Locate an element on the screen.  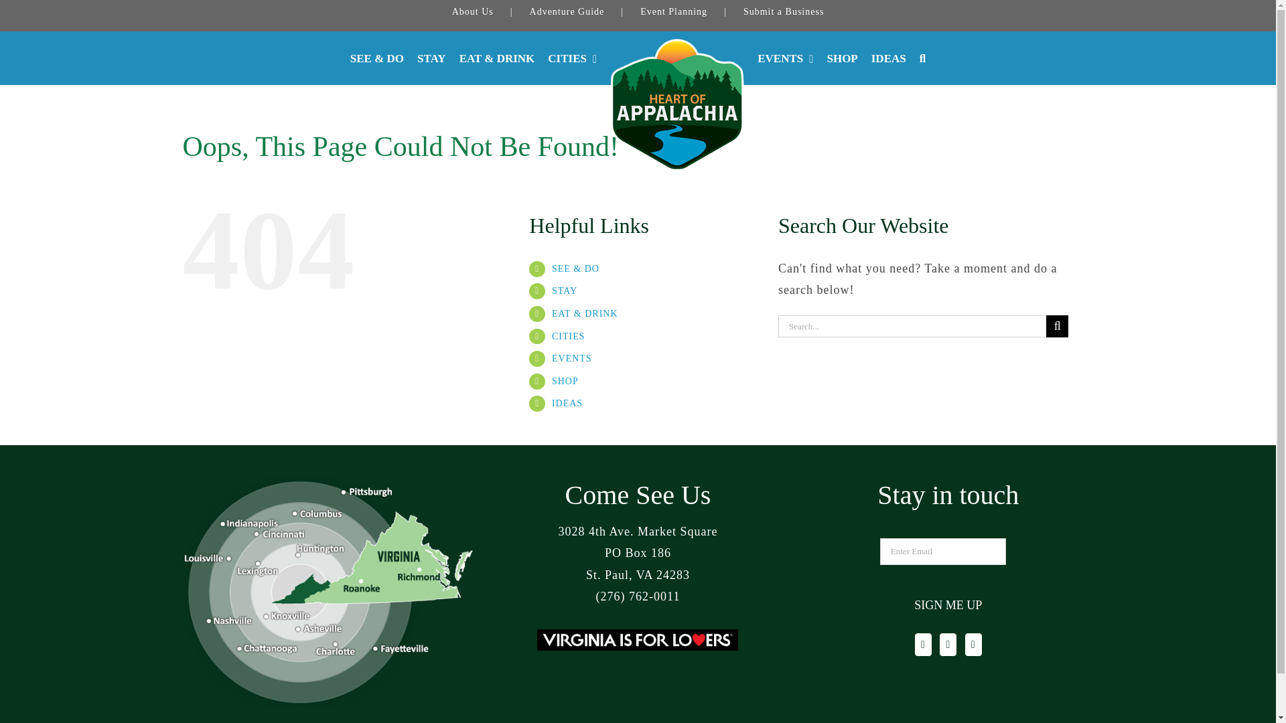
STAY is located at coordinates (431, 58).